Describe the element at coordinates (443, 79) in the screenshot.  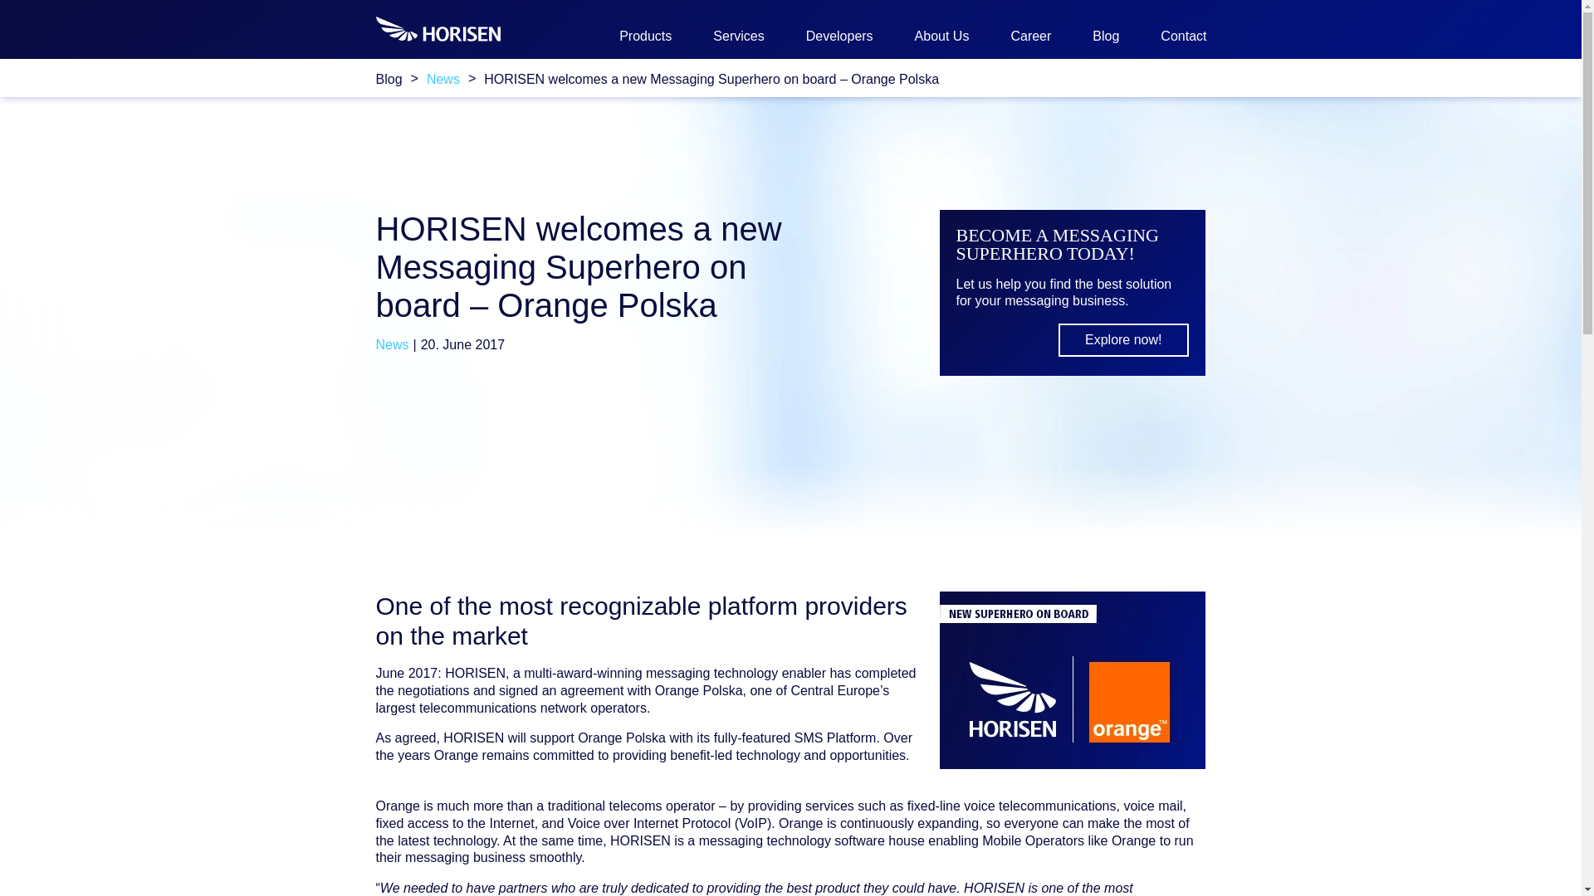
I see `News` at that location.